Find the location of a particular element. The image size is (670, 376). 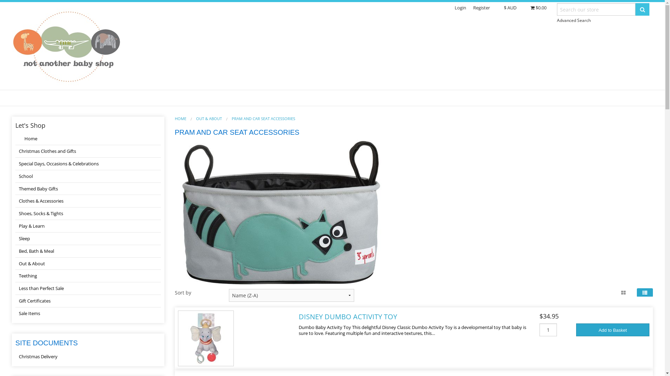

Register is located at coordinates (482, 8).